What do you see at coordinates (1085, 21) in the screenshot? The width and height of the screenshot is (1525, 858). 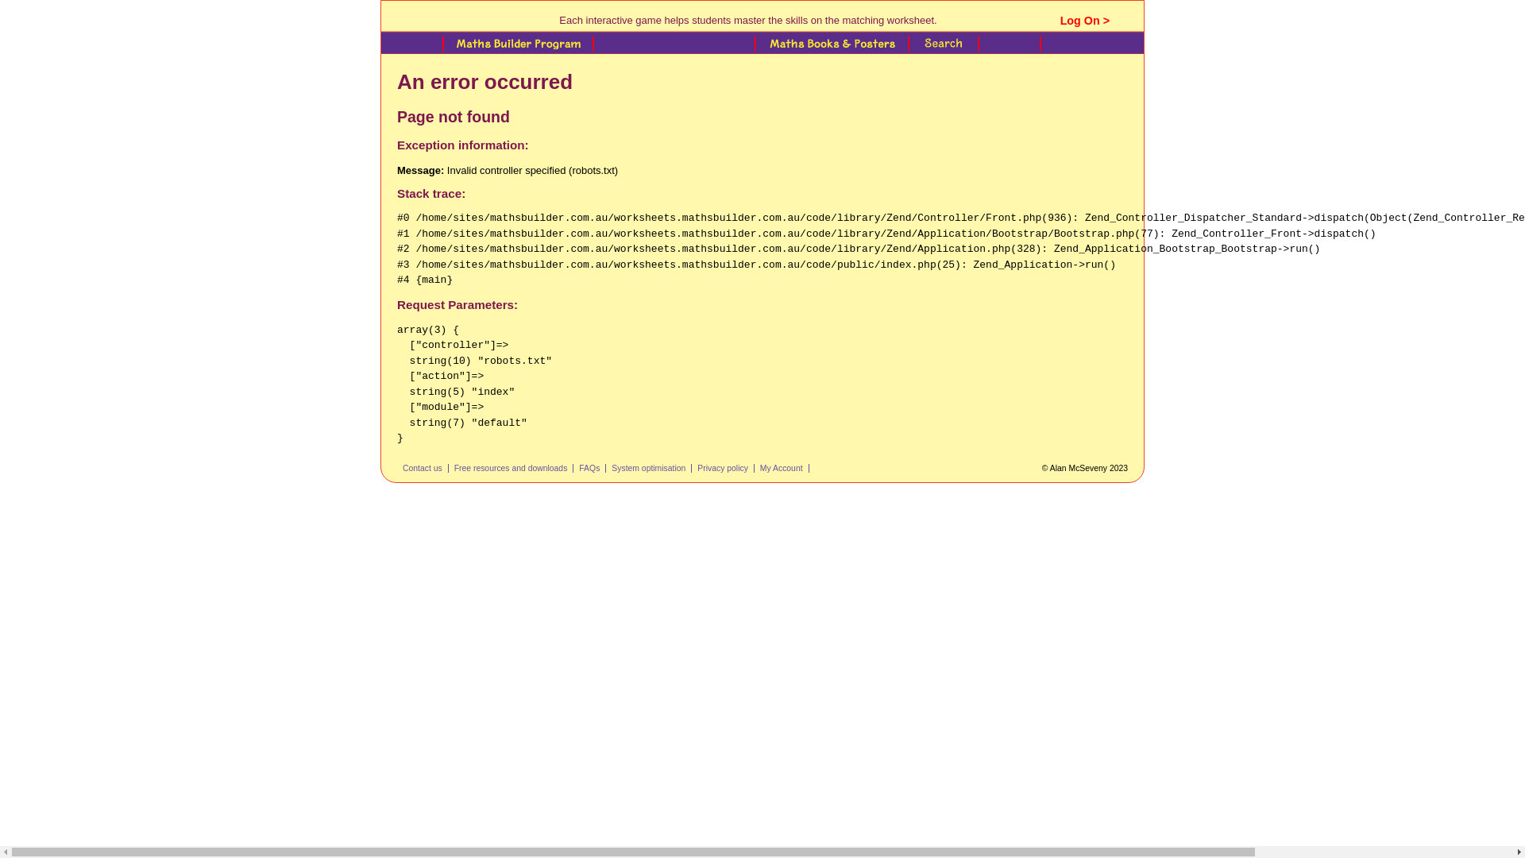 I see `Log On >` at bounding box center [1085, 21].